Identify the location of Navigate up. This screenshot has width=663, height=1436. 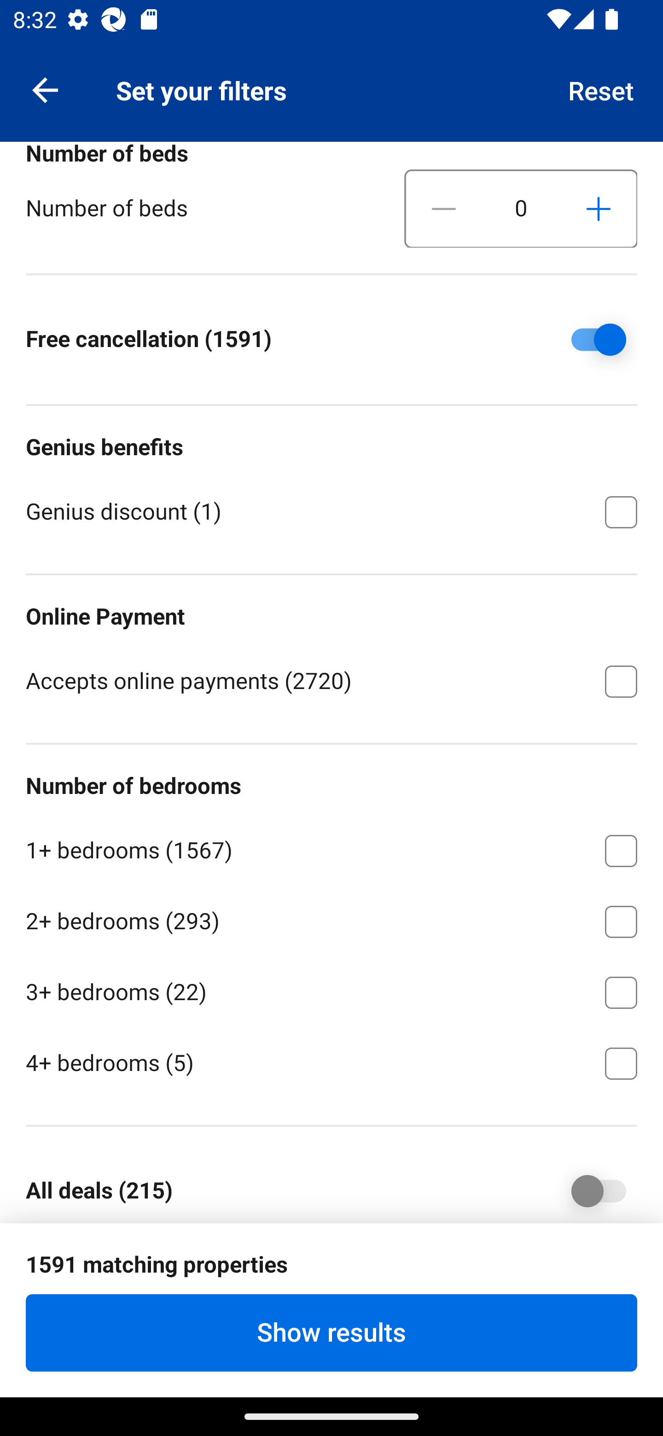
(45, 89).